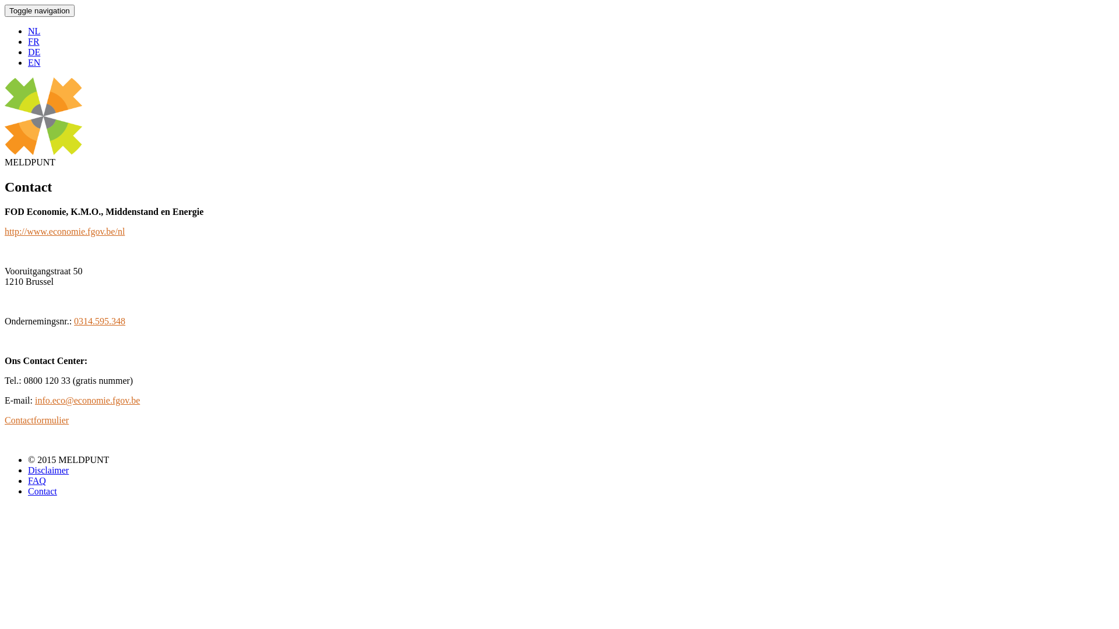 The height and width of the screenshot is (629, 1119). I want to click on Contact, so click(43, 492).